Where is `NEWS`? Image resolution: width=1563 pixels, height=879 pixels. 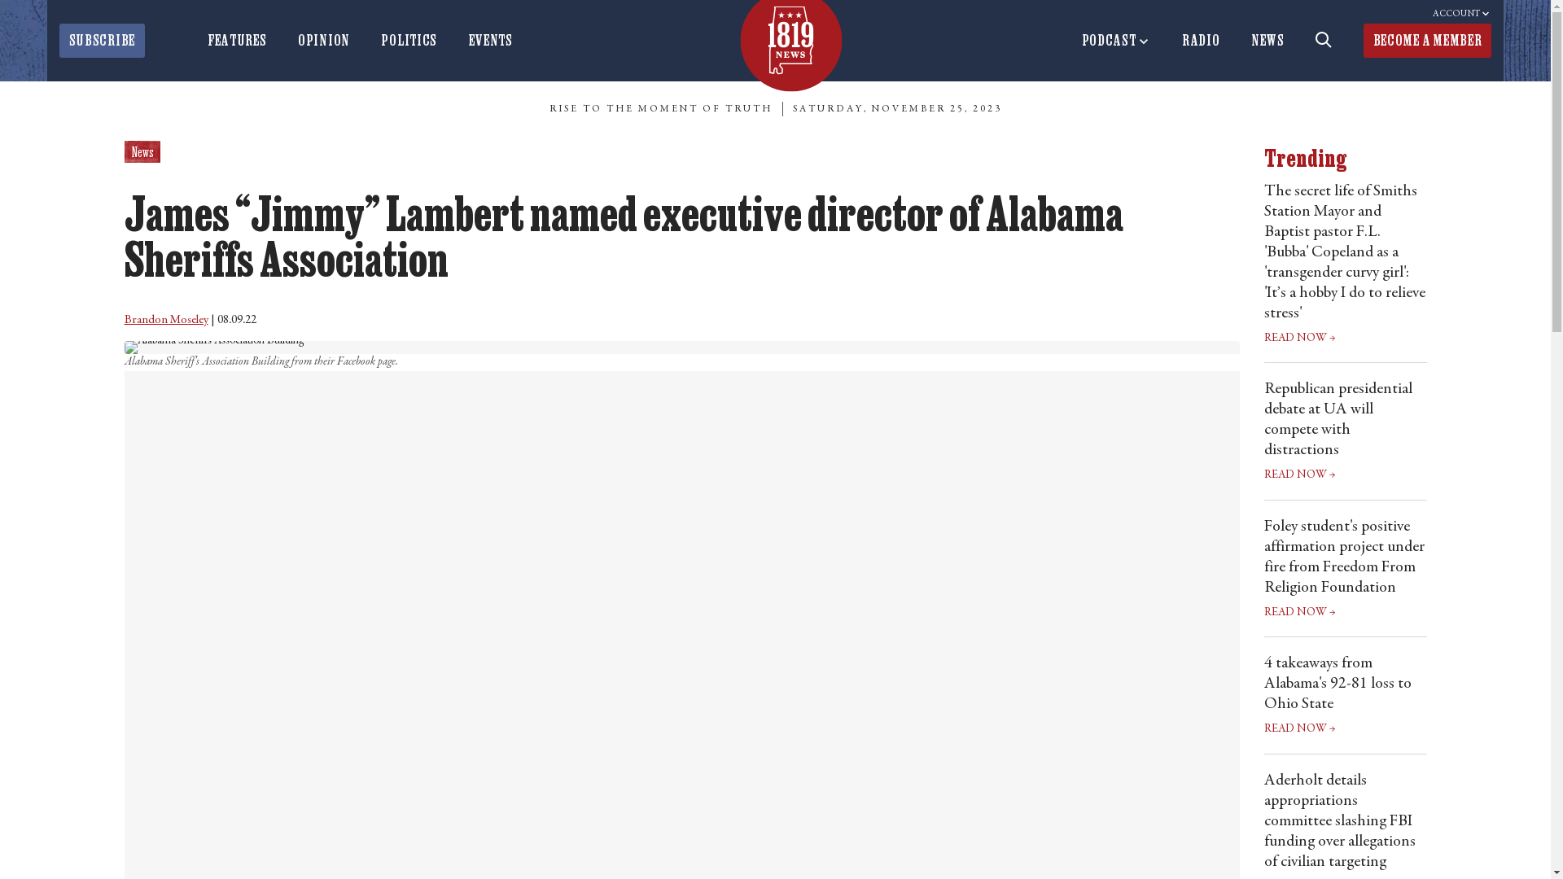 NEWS is located at coordinates (1268, 41).